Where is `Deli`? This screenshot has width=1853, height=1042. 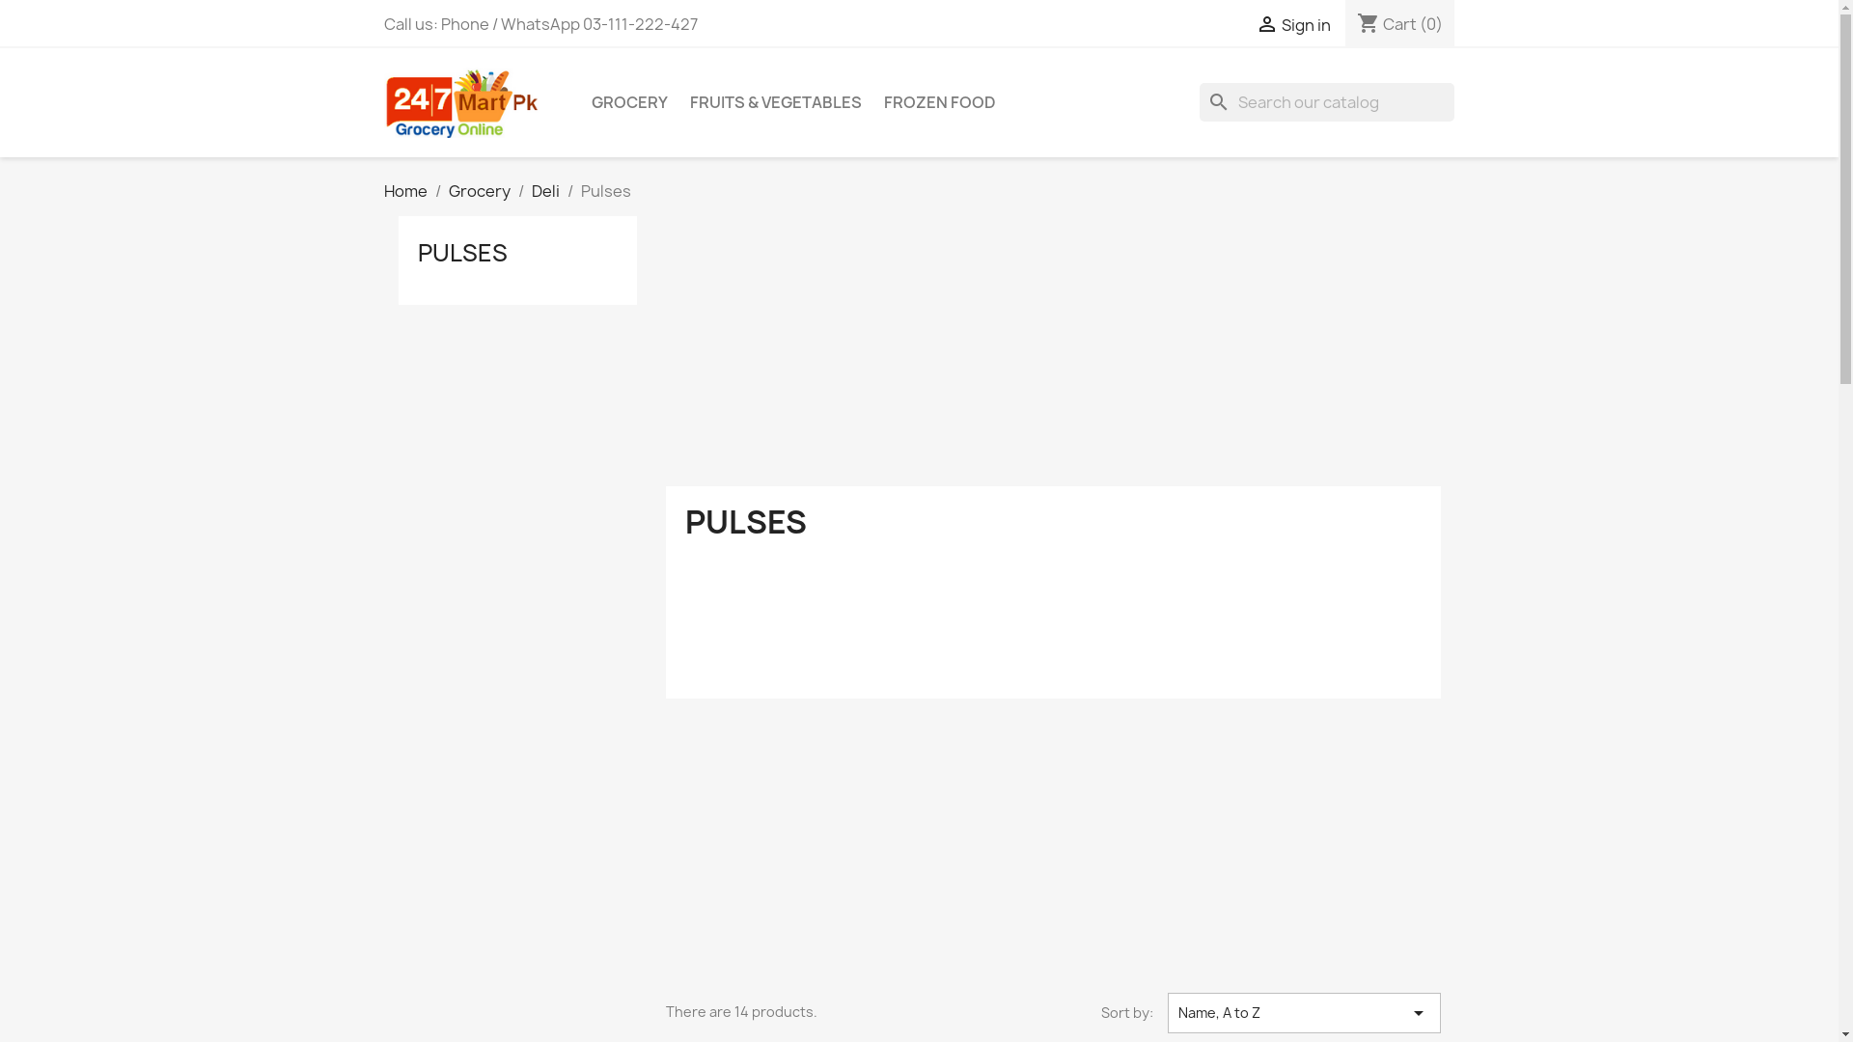
Deli is located at coordinates (544, 191).